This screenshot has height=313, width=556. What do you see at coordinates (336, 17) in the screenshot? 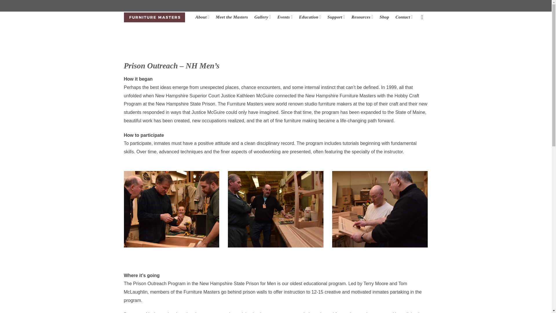
I see `Support` at bounding box center [336, 17].